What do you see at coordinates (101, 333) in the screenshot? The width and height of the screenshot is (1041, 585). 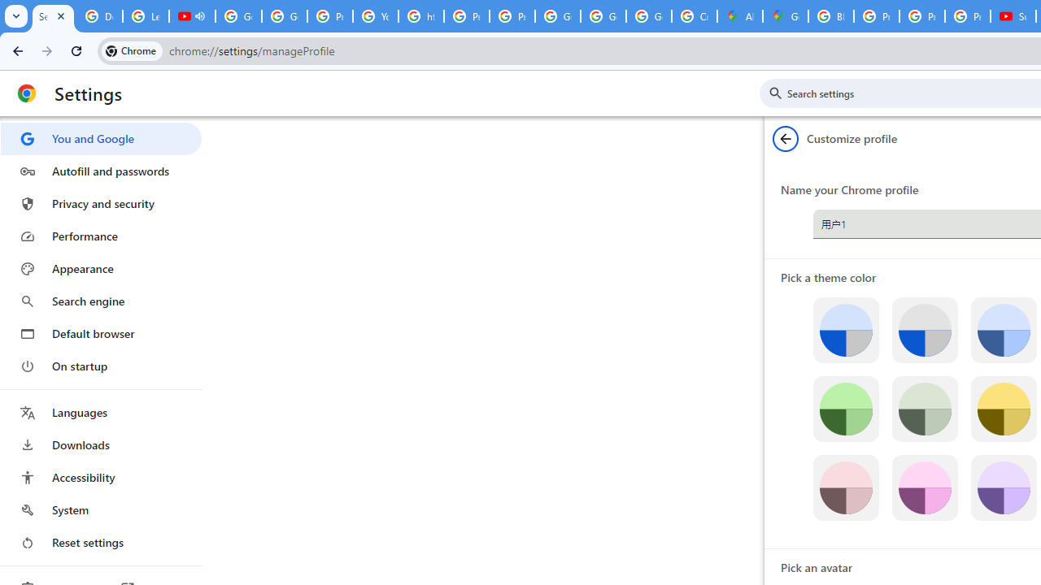 I see `Default browser` at bounding box center [101, 333].